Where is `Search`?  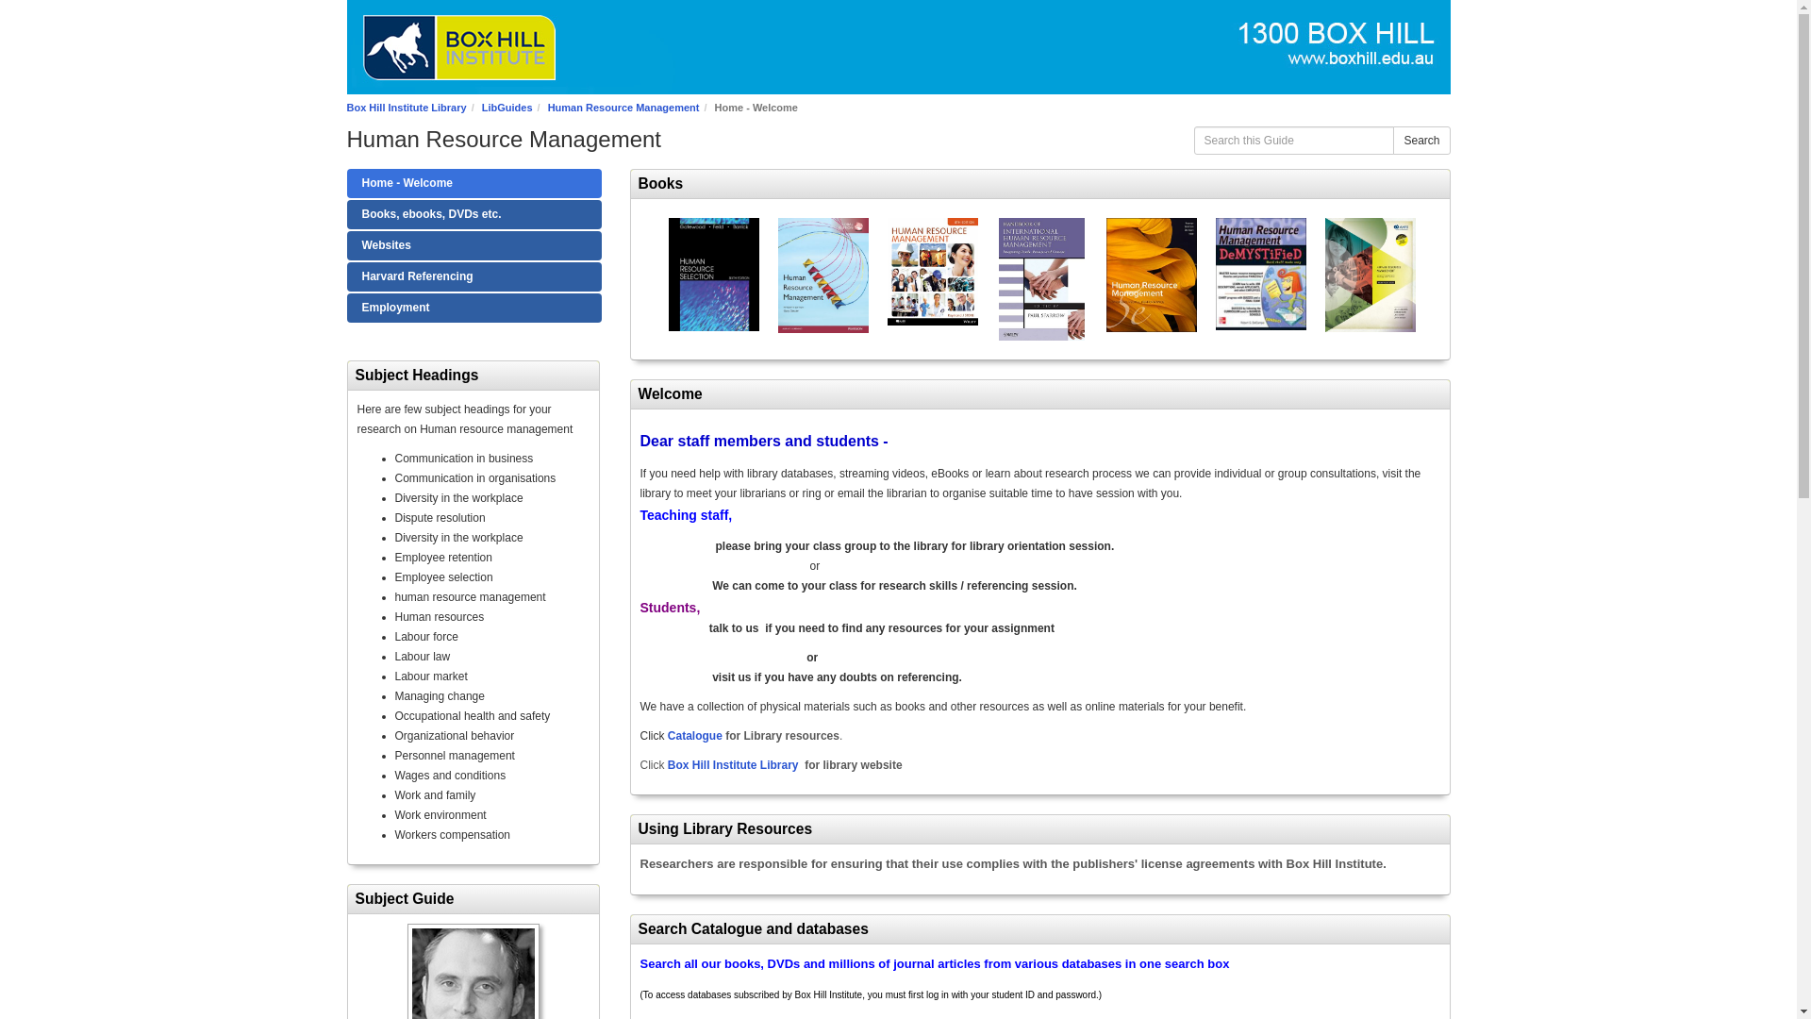 Search is located at coordinates (1421, 140).